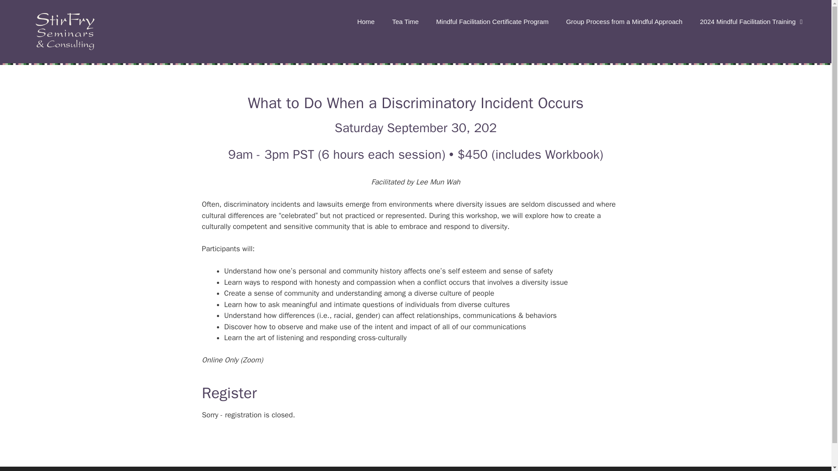 This screenshot has width=838, height=471. I want to click on Group Process from a Mindful Approach, so click(624, 22).